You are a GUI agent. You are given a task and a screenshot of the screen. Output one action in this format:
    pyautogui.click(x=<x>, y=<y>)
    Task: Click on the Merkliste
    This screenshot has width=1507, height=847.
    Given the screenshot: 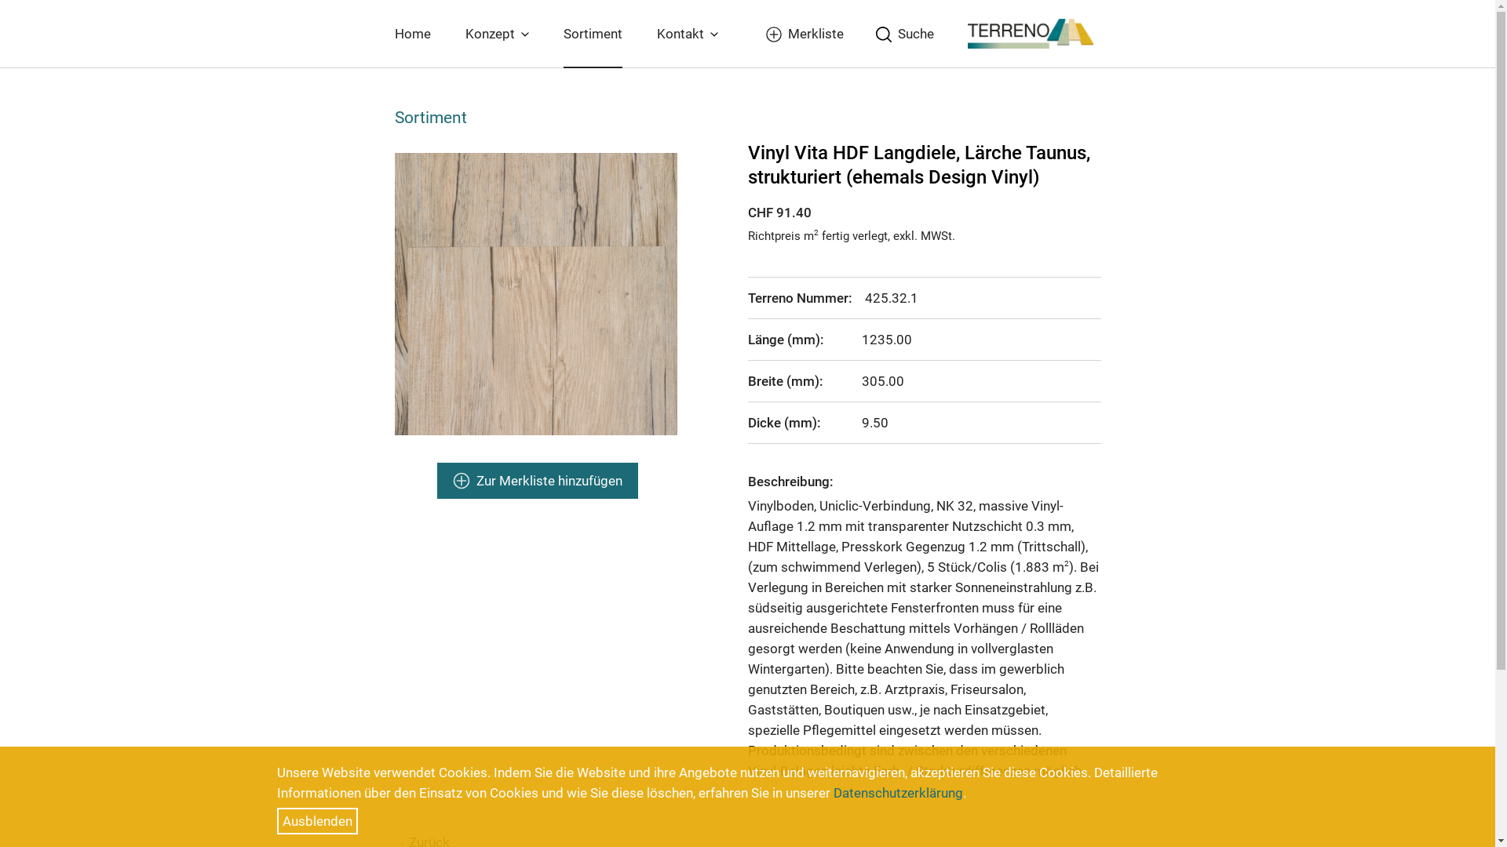 What is the action you would take?
    pyautogui.click(x=802, y=34)
    